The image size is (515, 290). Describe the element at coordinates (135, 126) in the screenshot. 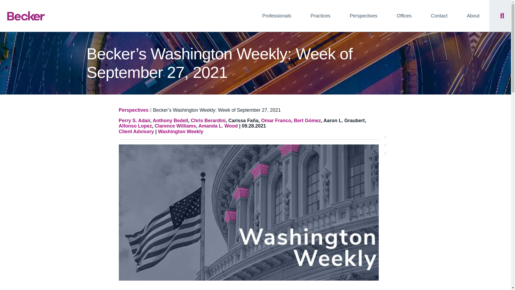

I see `Alfonso Lopez` at that location.